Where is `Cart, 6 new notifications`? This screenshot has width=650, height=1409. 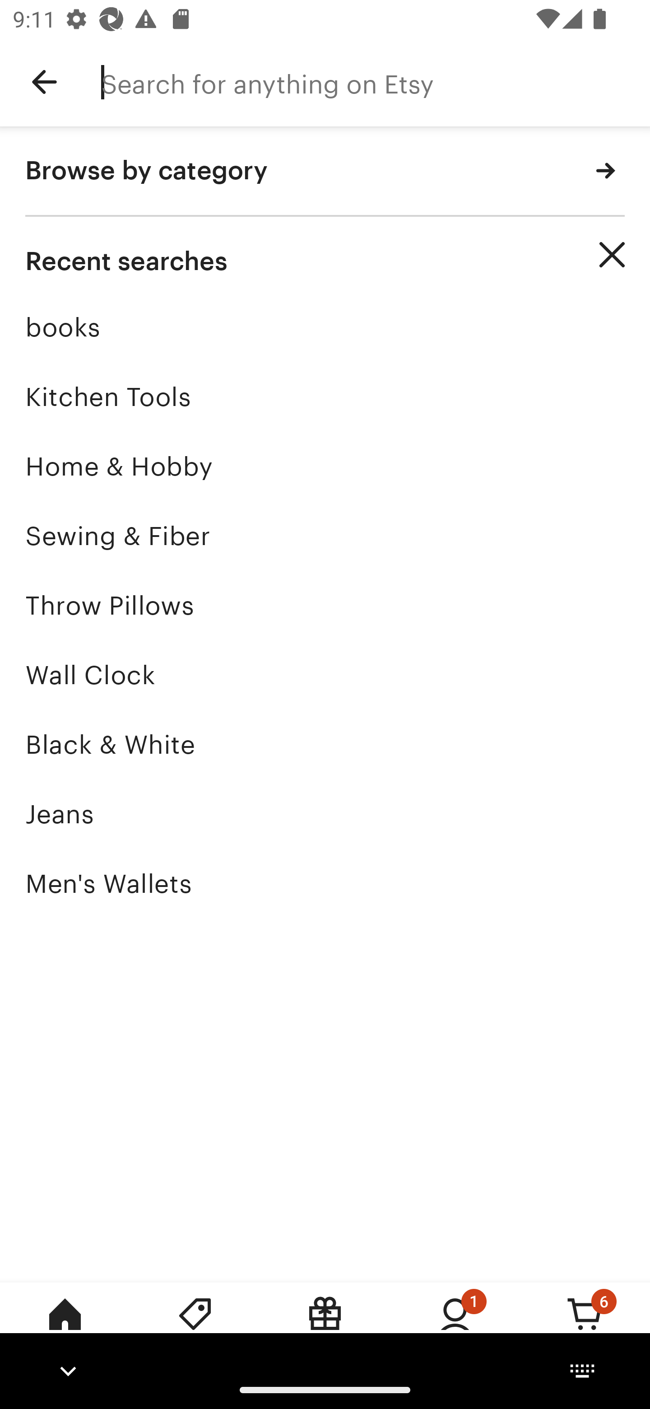 Cart, 6 new notifications is located at coordinates (585, 1326).